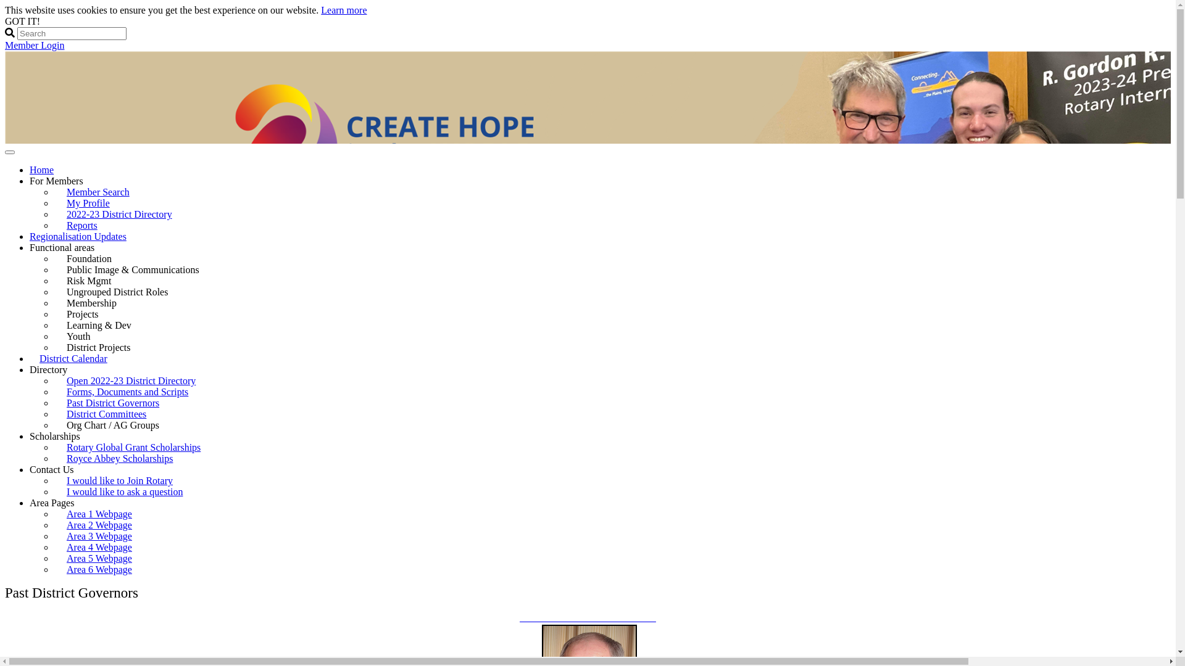 Image resolution: width=1185 pixels, height=666 pixels. I want to click on Public Image & Communications, so click(138, 270).